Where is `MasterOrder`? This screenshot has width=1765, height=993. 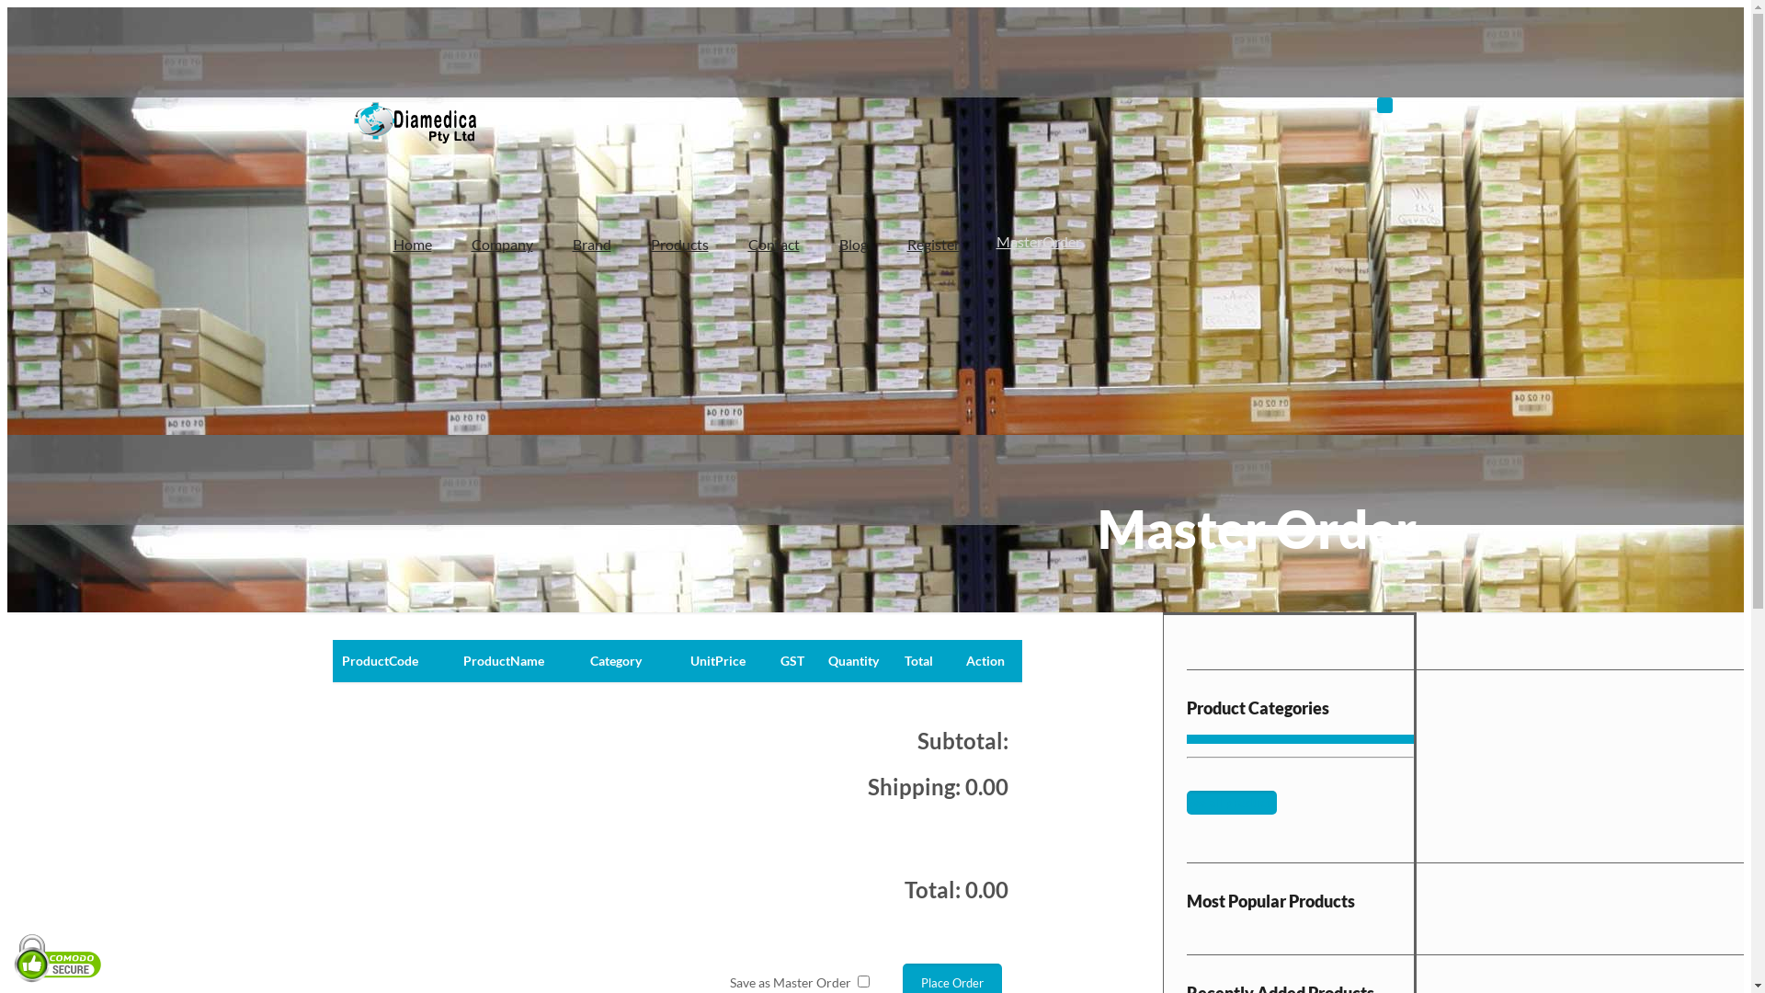 MasterOrder is located at coordinates (1039, 242).